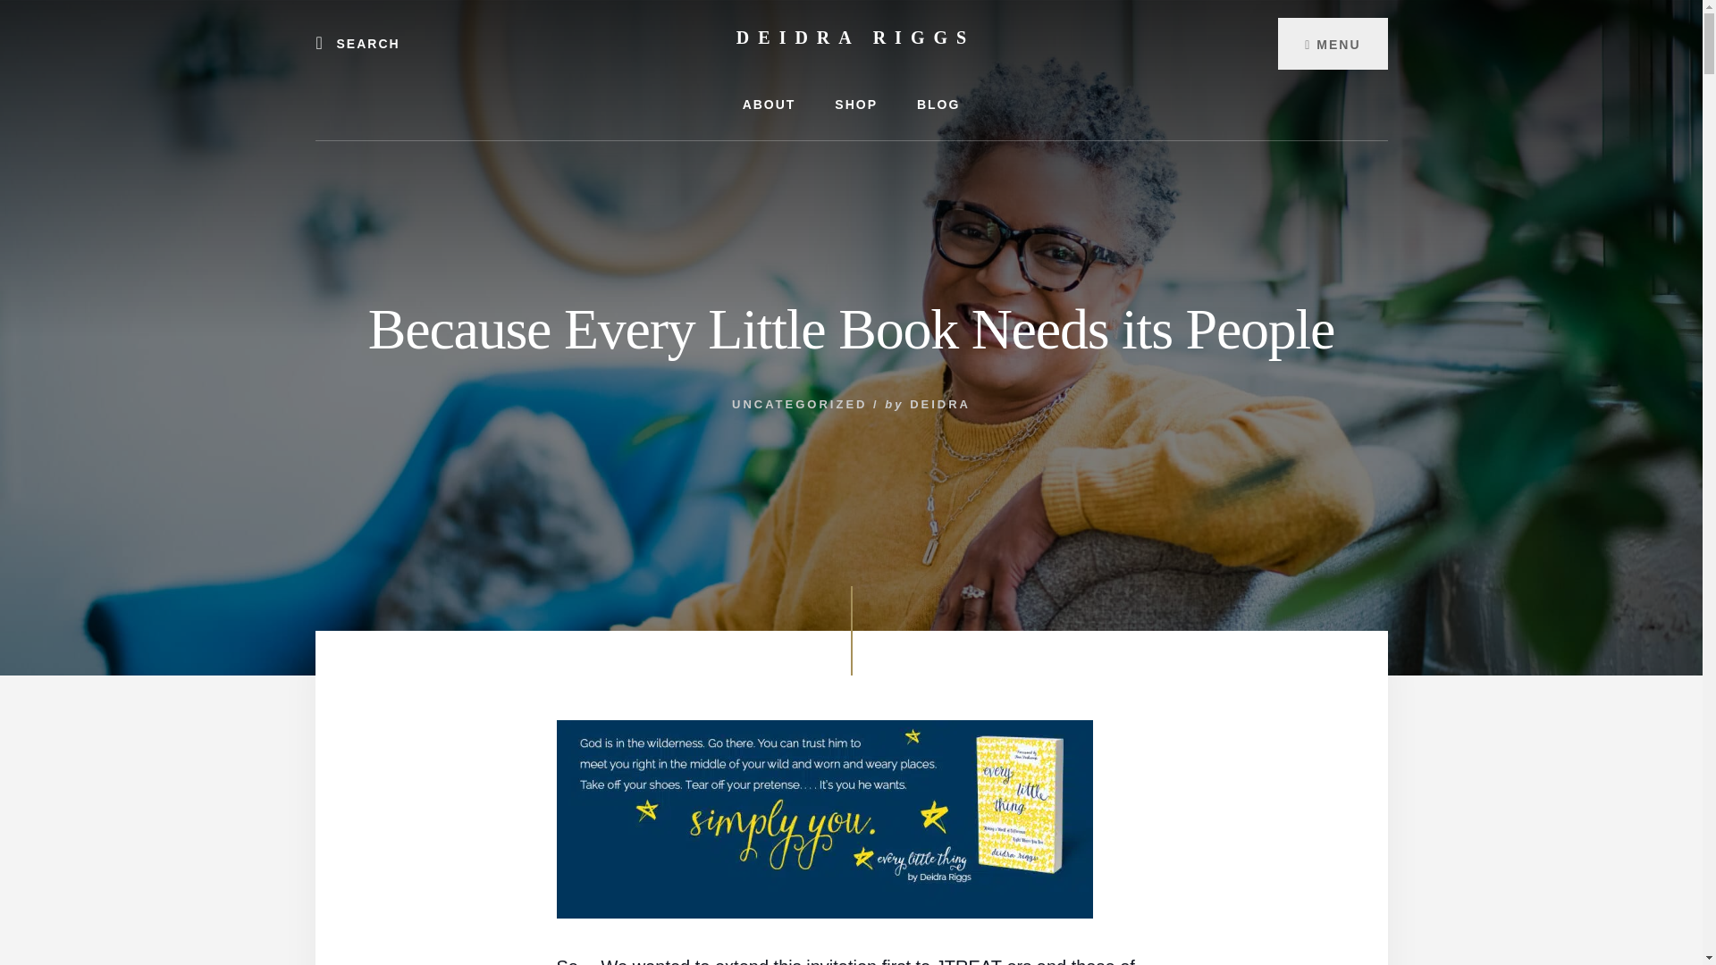  Describe the element at coordinates (769, 104) in the screenshot. I see `ABOUT` at that location.